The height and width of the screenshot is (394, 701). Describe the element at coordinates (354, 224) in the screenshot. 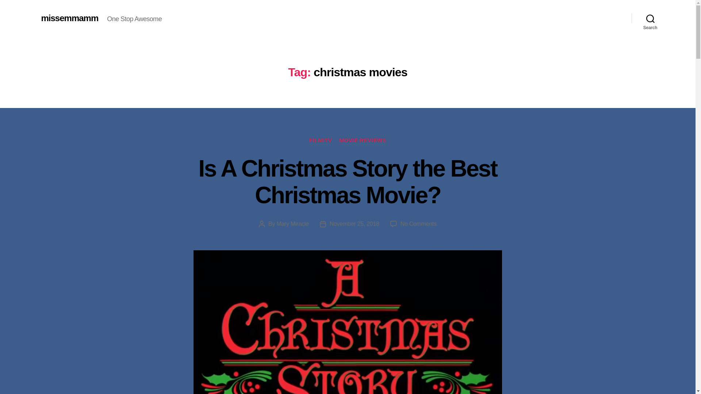

I see `November 25, 2018` at that location.